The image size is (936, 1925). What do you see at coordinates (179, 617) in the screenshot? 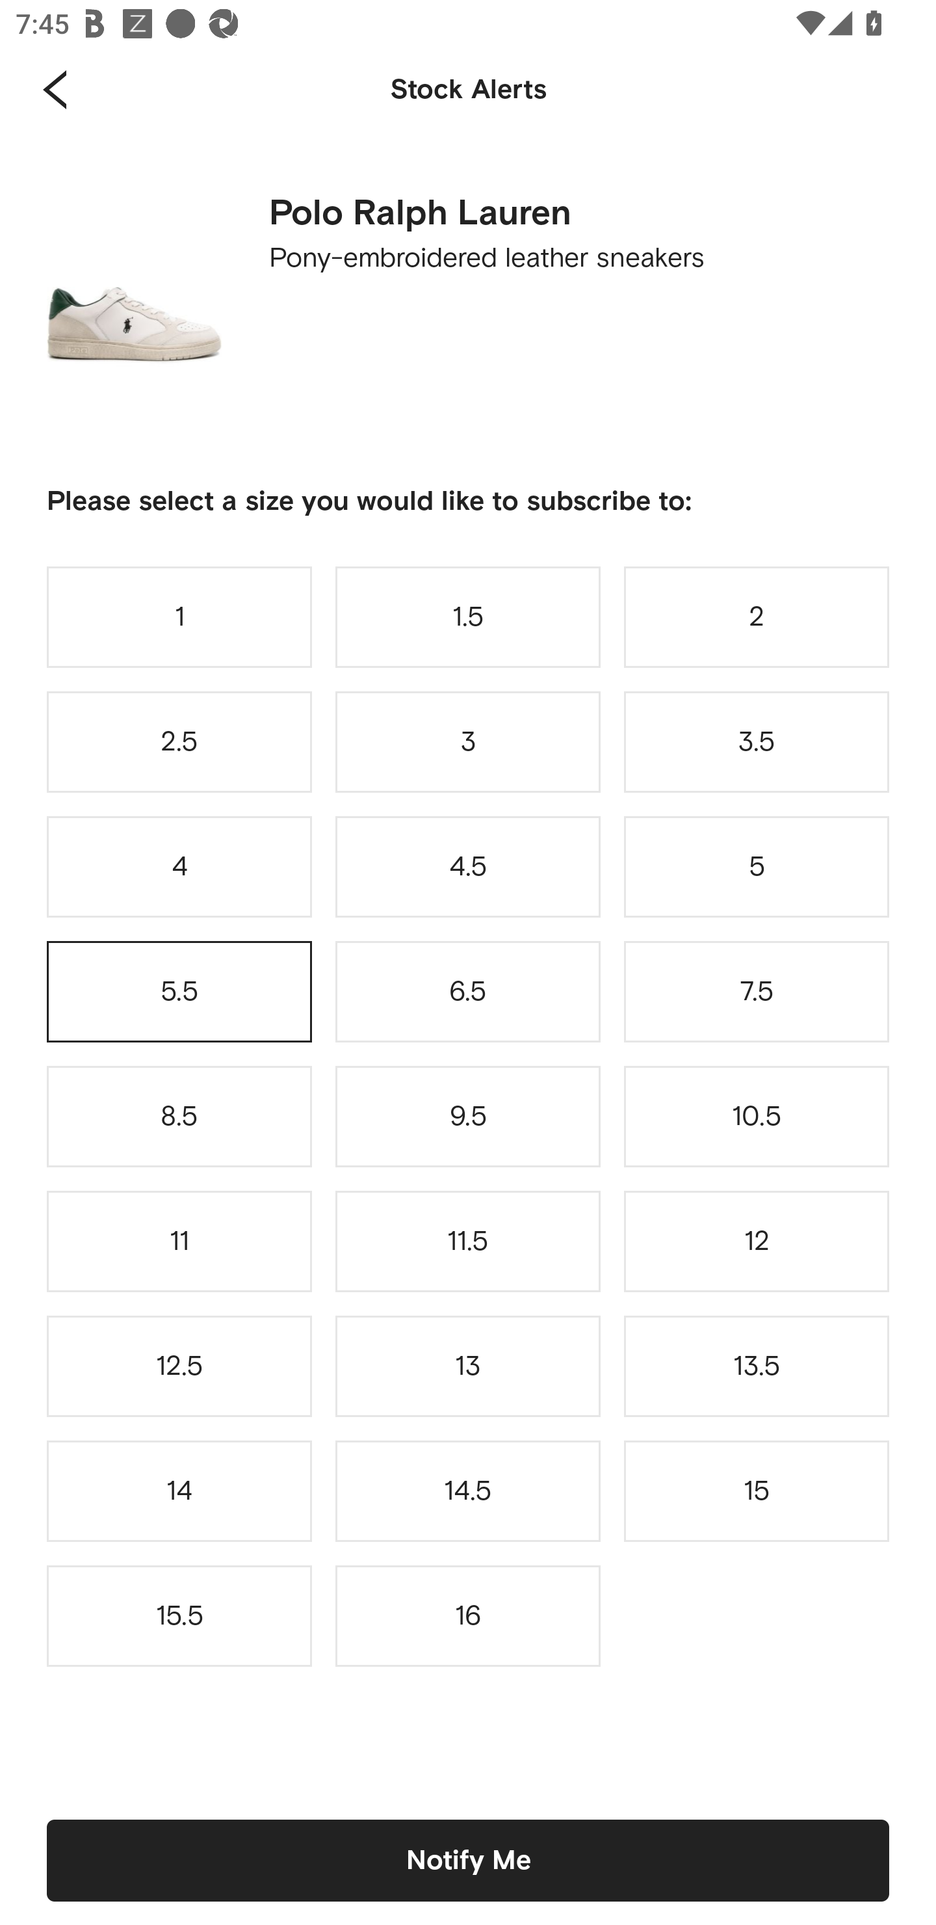
I see `1` at bounding box center [179, 617].